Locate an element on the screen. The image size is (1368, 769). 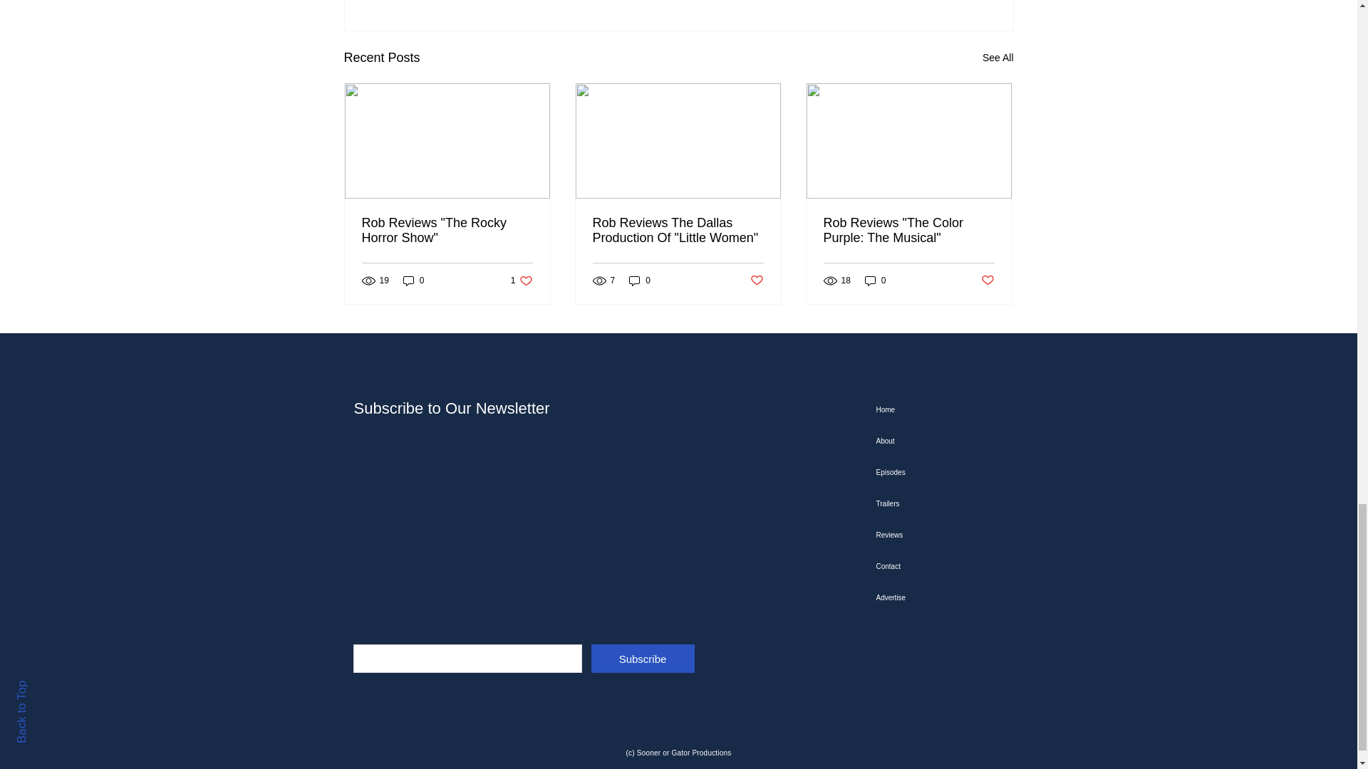
See All is located at coordinates (997, 58).